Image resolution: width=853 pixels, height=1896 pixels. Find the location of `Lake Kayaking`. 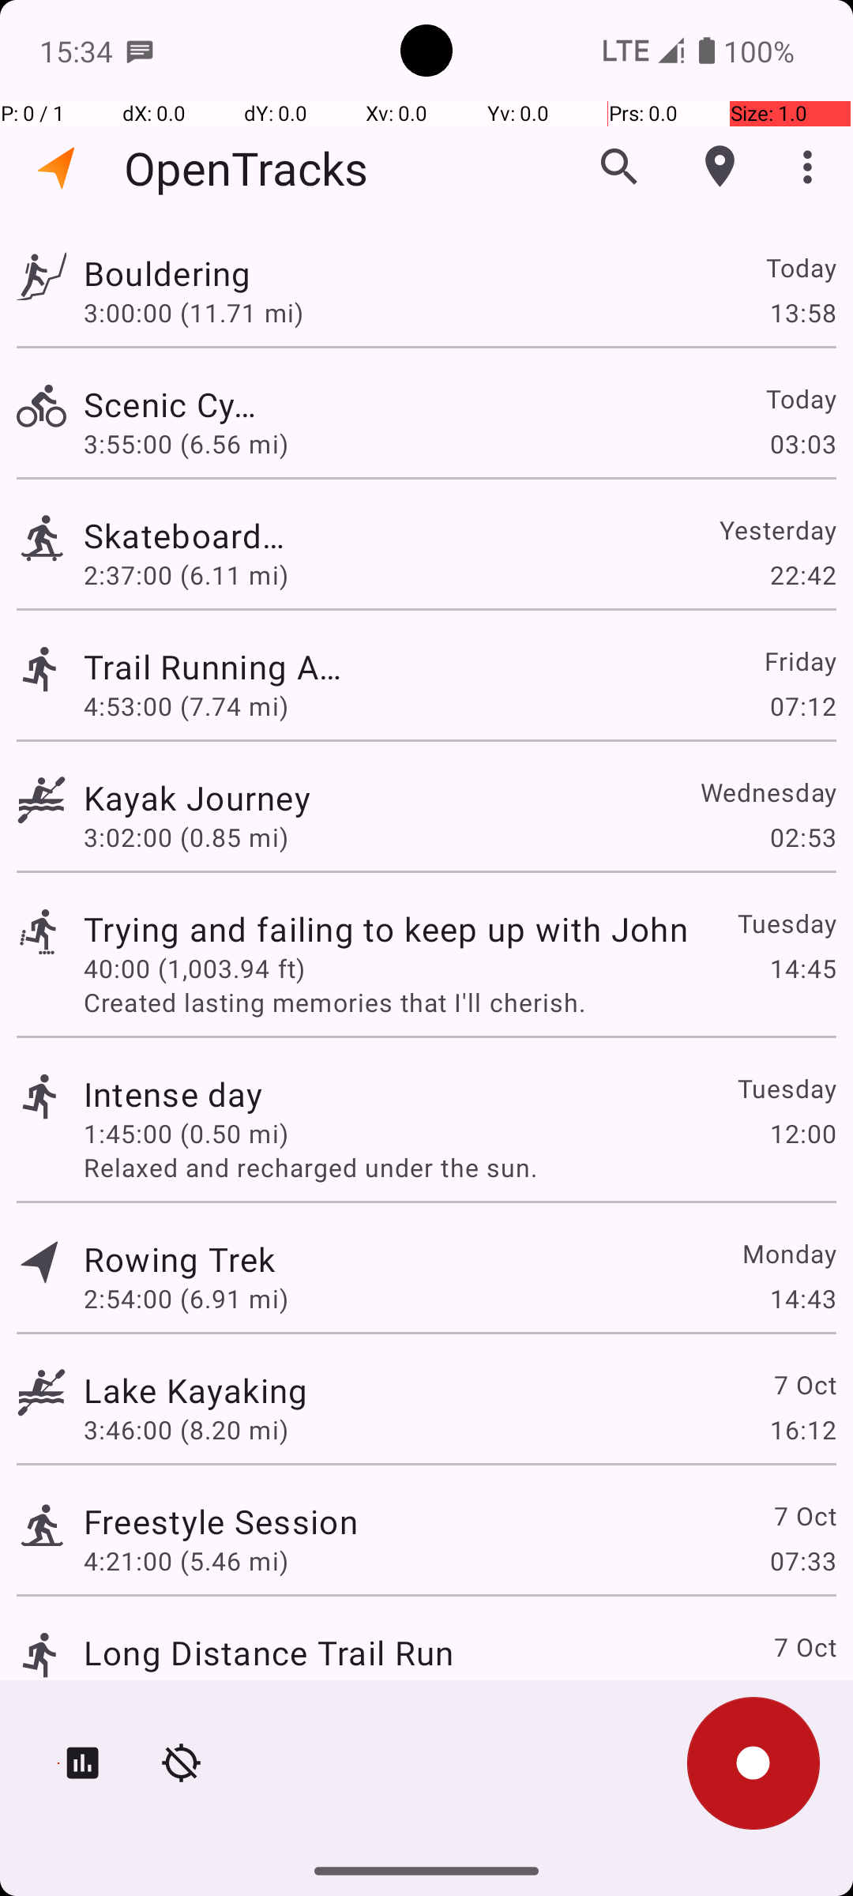

Lake Kayaking is located at coordinates (196, 1390).